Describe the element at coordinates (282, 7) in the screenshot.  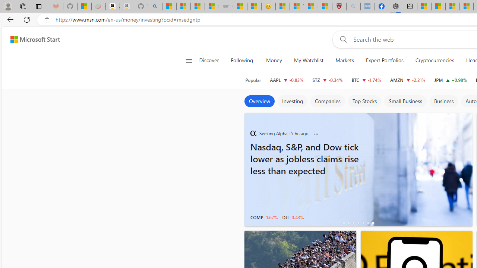
I see `Recipes - MSN` at that location.